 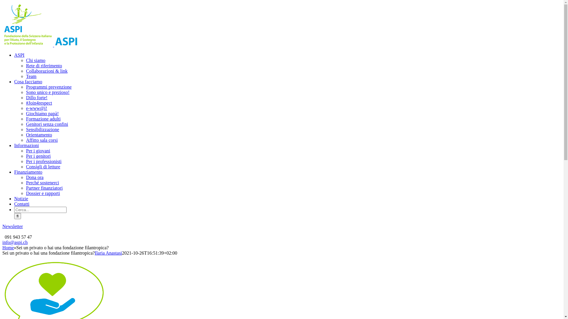 What do you see at coordinates (37, 97) in the screenshot?
I see `Dillo forte!` at bounding box center [37, 97].